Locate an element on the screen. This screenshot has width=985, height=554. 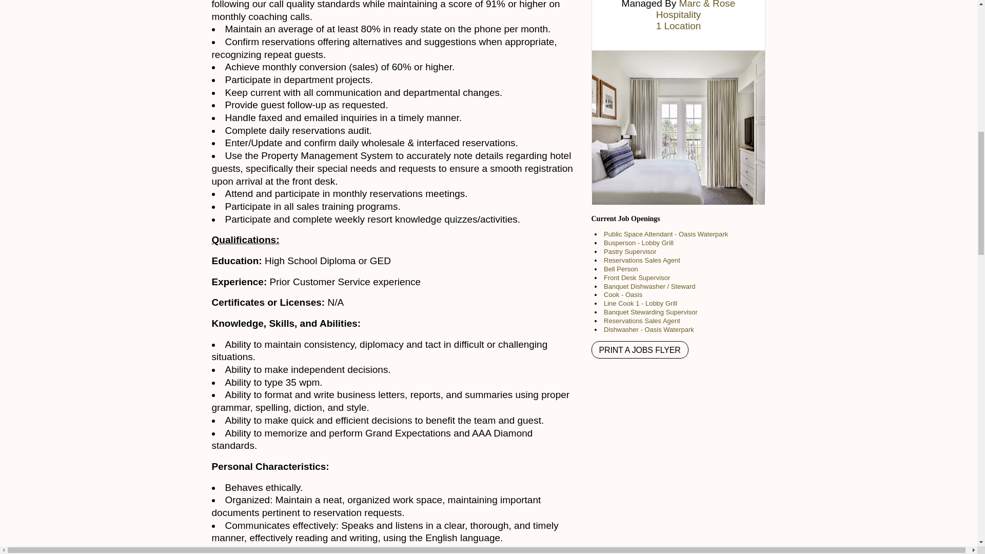
Line Cook 1 - Lobby Grill is located at coordinates (640, 304).